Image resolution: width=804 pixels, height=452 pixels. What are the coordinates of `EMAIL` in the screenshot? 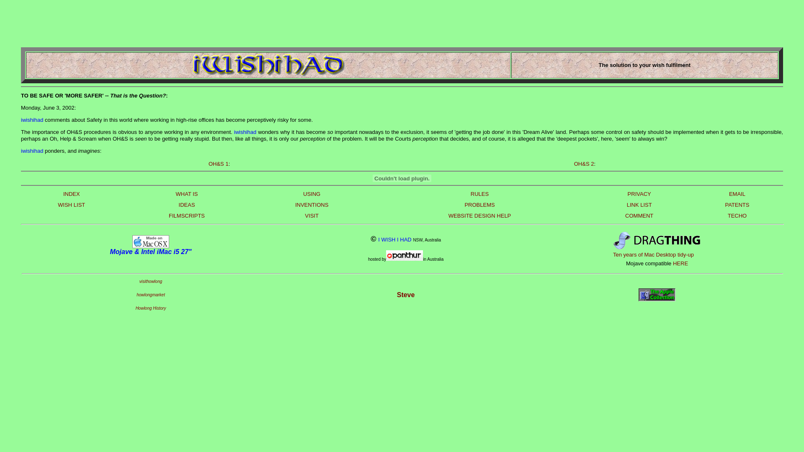 It's located at (737, 194).